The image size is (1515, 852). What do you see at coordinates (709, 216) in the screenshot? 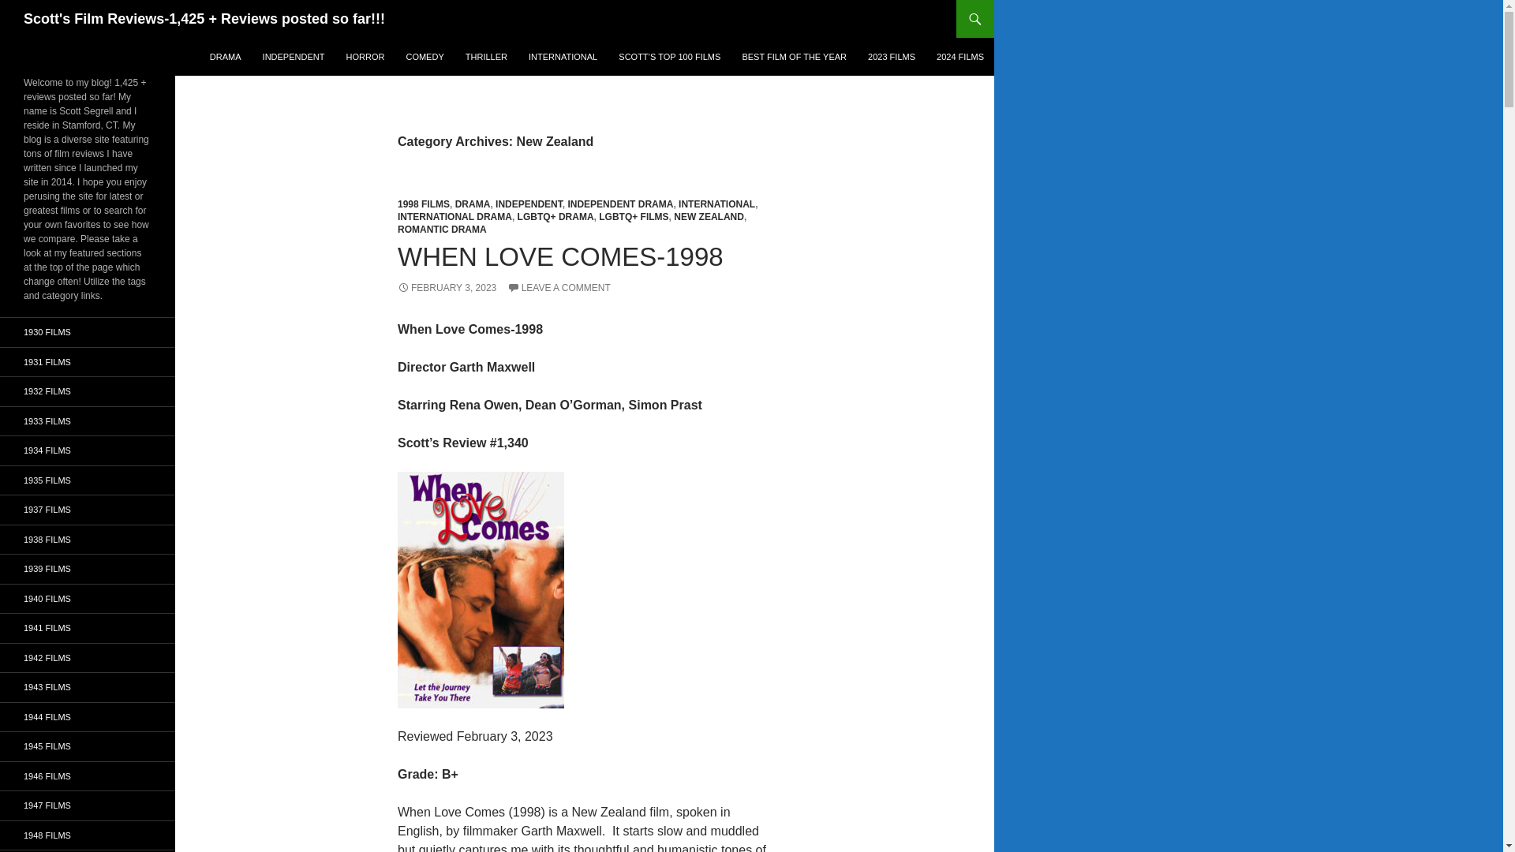
I see `NEW ZEALAND` at bounding box center [709, 216].